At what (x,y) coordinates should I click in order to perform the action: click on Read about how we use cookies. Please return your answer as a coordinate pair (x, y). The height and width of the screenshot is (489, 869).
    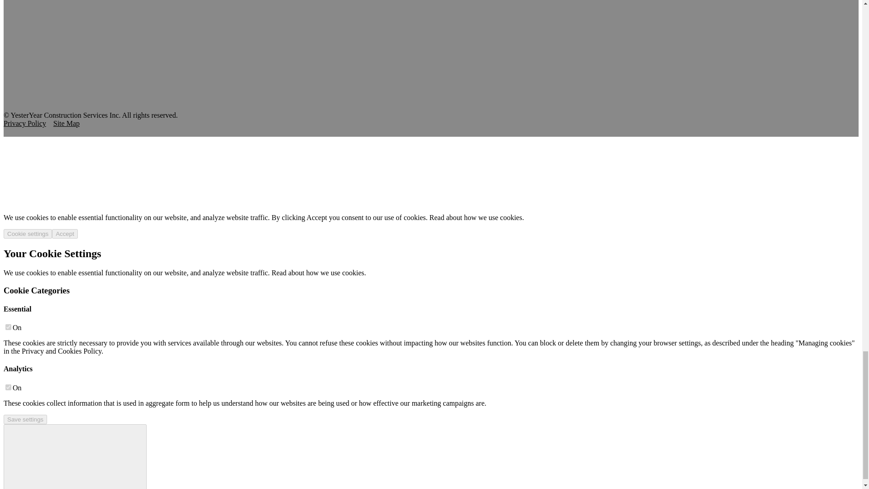
    Looking at the image, I should click on (318, 273).